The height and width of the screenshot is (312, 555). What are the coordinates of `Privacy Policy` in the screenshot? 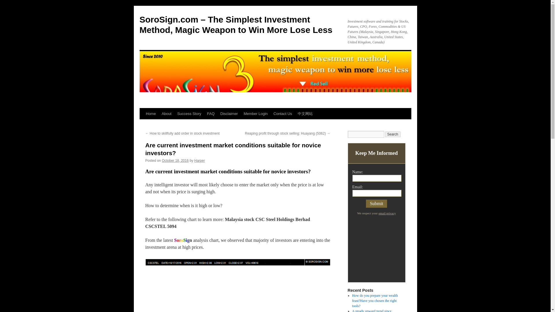 It's located at (387, 213).